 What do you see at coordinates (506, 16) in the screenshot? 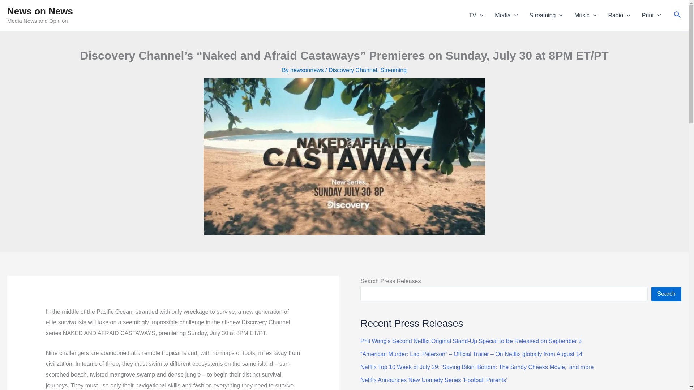
I see `Media` at bounding box center [506, 16].